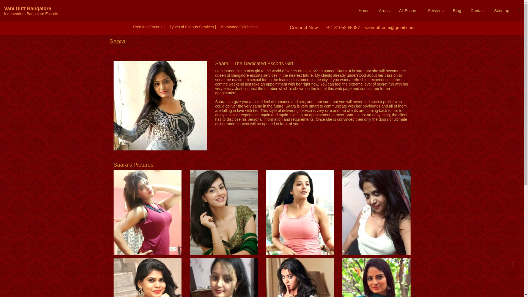 This screenshot has width=528, height=297. Describe the element at coordinates (477, 10) in the screenshot. I see `Contact` at that location.